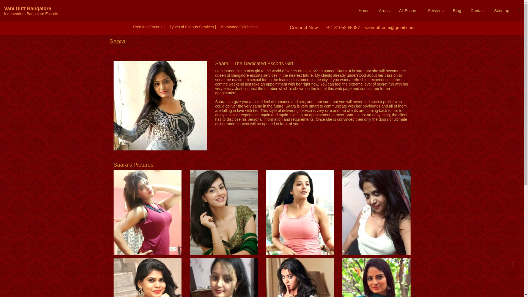 This screenshot has width=528, height=297. Describe the element at coordinates (477, 10) in the screenshot. I see `Contact` at that location.